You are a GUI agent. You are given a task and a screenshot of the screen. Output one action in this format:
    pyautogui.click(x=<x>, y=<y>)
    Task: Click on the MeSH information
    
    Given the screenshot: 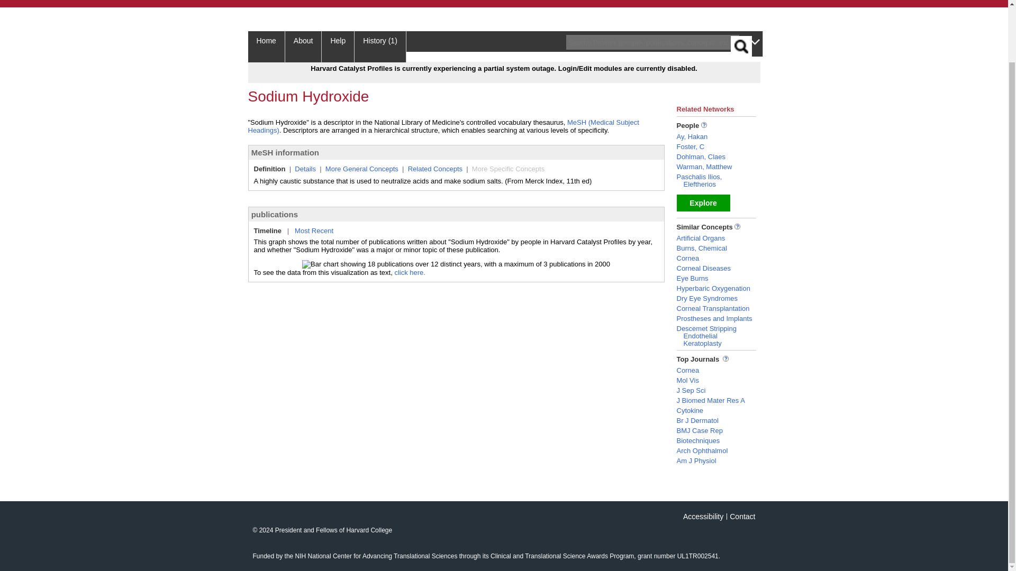 What is the action you would take?
    pyautogui.click(x=285, y=152)
    